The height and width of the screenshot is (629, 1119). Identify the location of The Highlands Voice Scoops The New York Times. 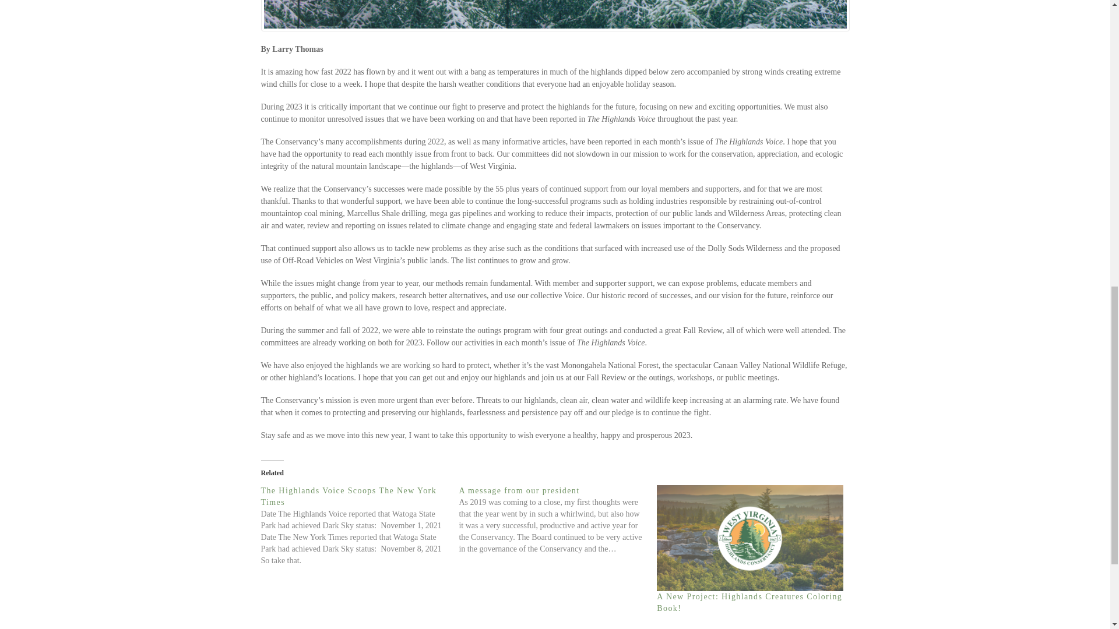
(360, 525).